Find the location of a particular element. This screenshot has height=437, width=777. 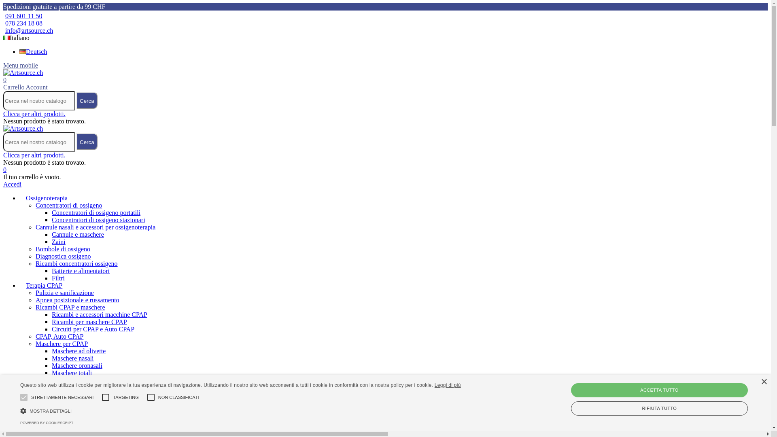

Ricambi e accessori macchine CPAP is located at coordinates (100, 315).